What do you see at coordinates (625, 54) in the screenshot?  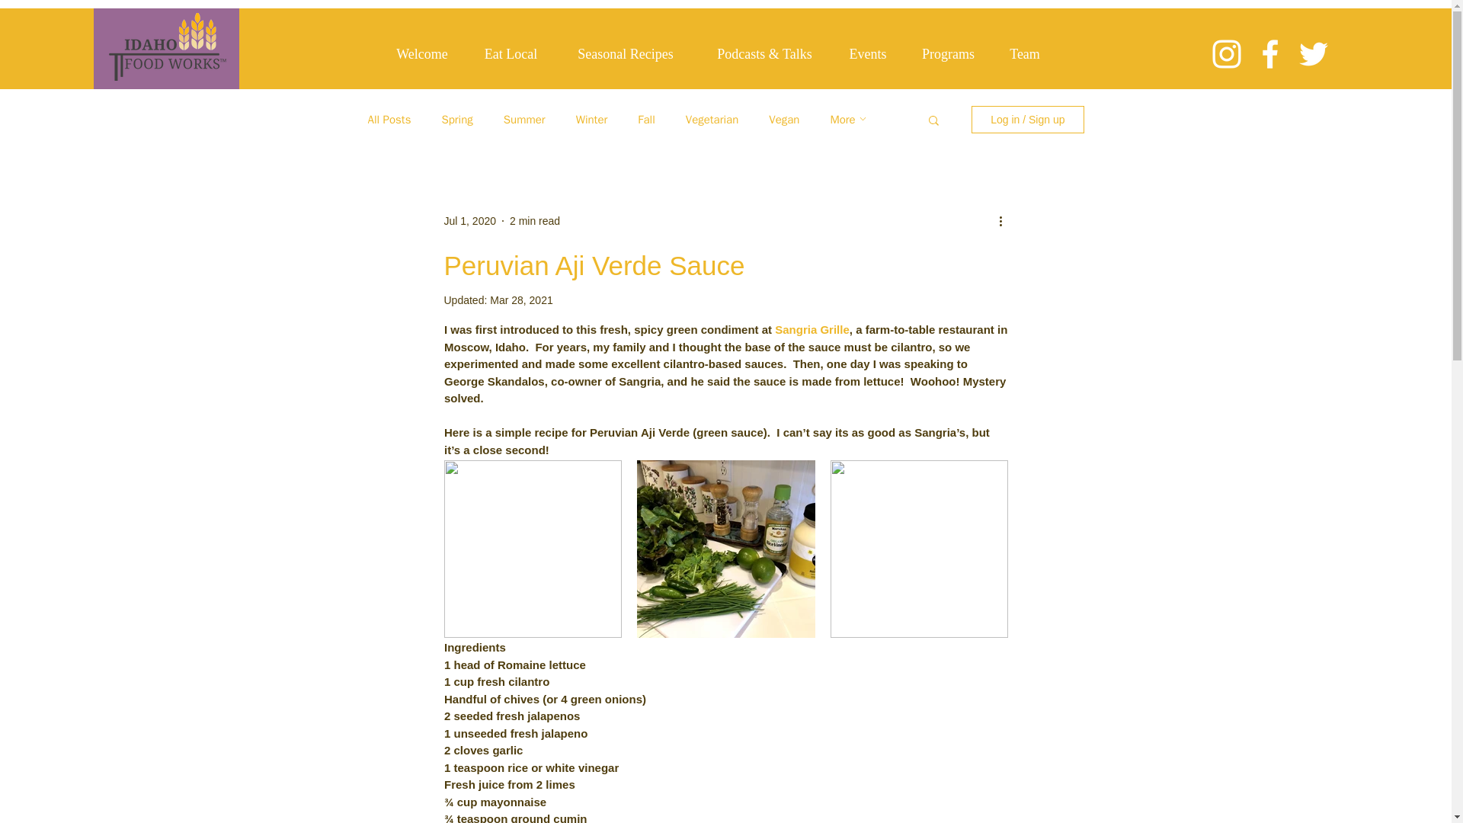 I see `Seasonal Recipes` at bounding box center [625, 54].